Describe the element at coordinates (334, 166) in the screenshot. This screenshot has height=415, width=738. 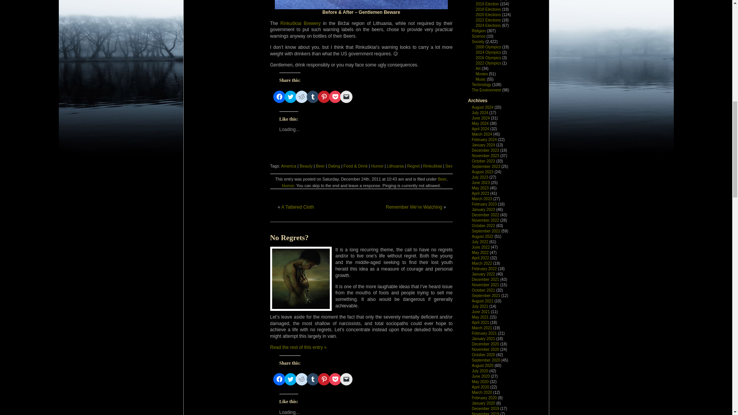
I see `Dating` at that location.